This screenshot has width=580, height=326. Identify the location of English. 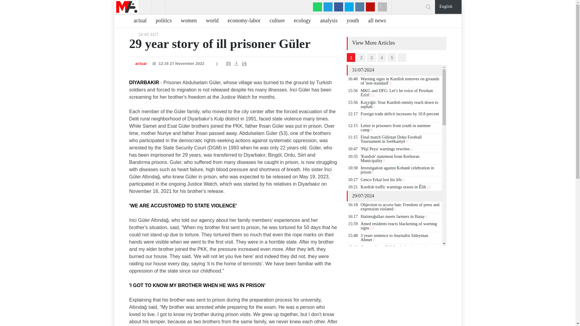
(448, 6).